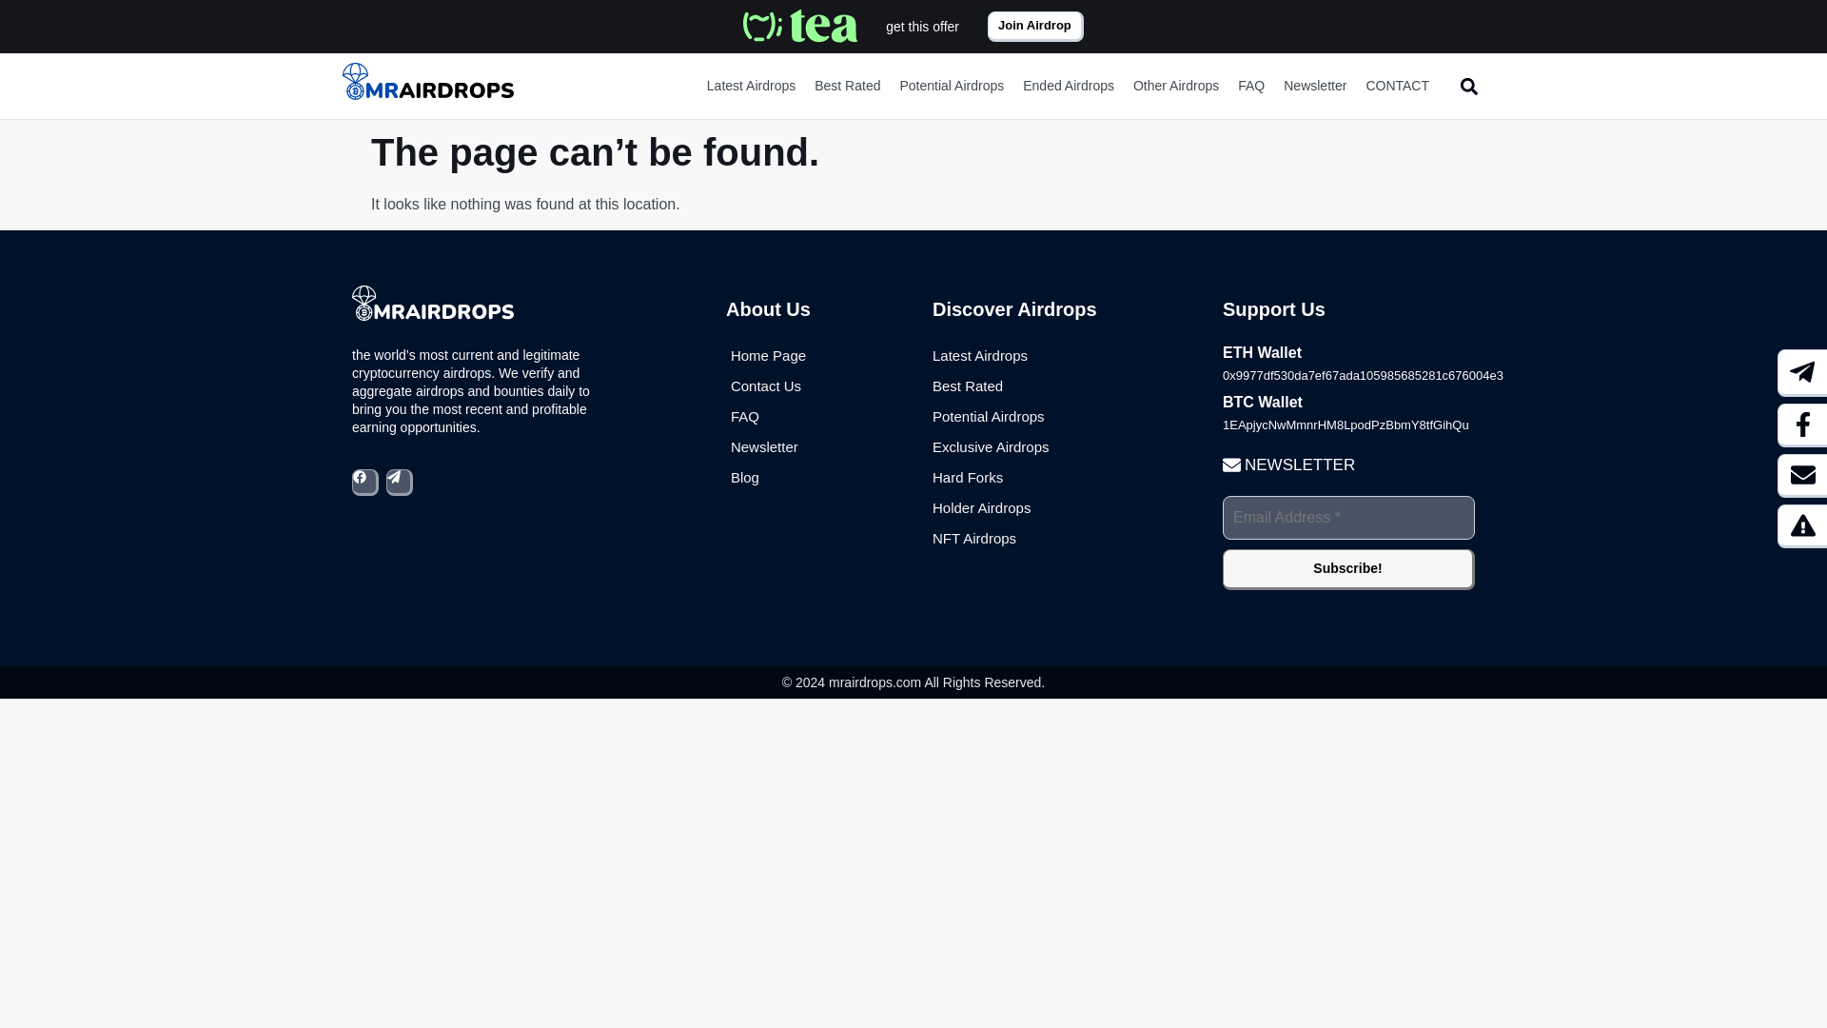 The height and width of the screenshot is (1028, 1827). I want to click on Newsletter, so click(1314, 86).